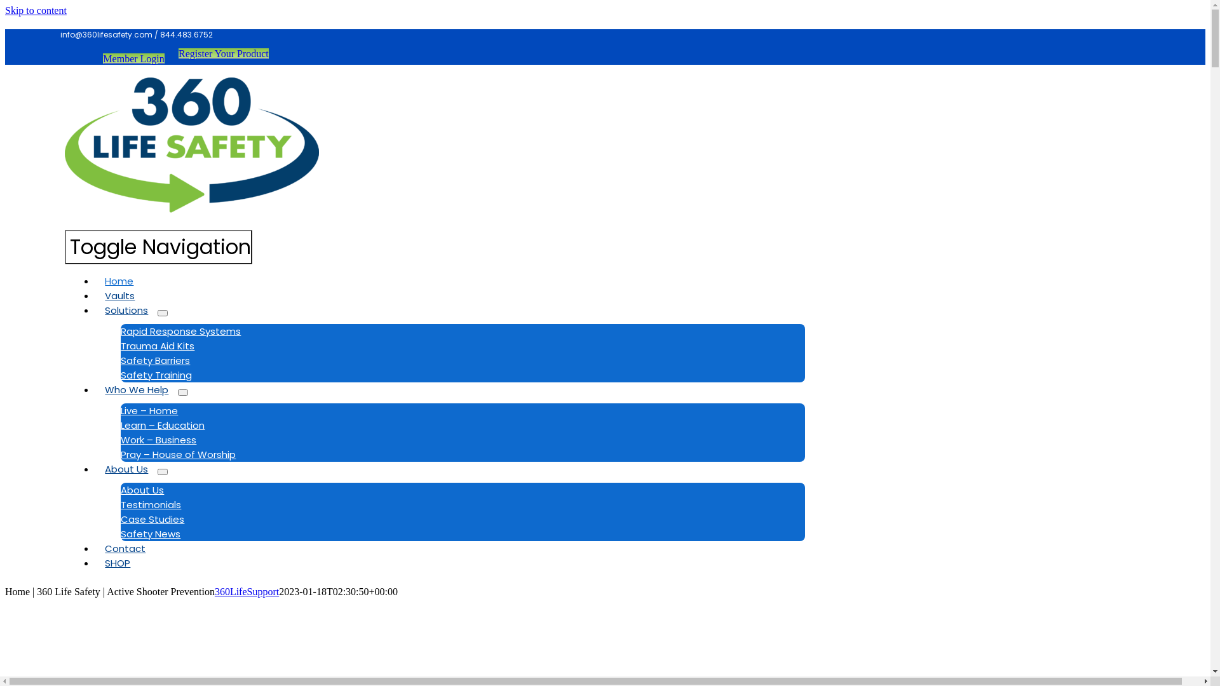  What do you see at coordinates (158, 346) in the screenshot?
I see `Trauma Aid Kits` at bounding box center [158, 346].